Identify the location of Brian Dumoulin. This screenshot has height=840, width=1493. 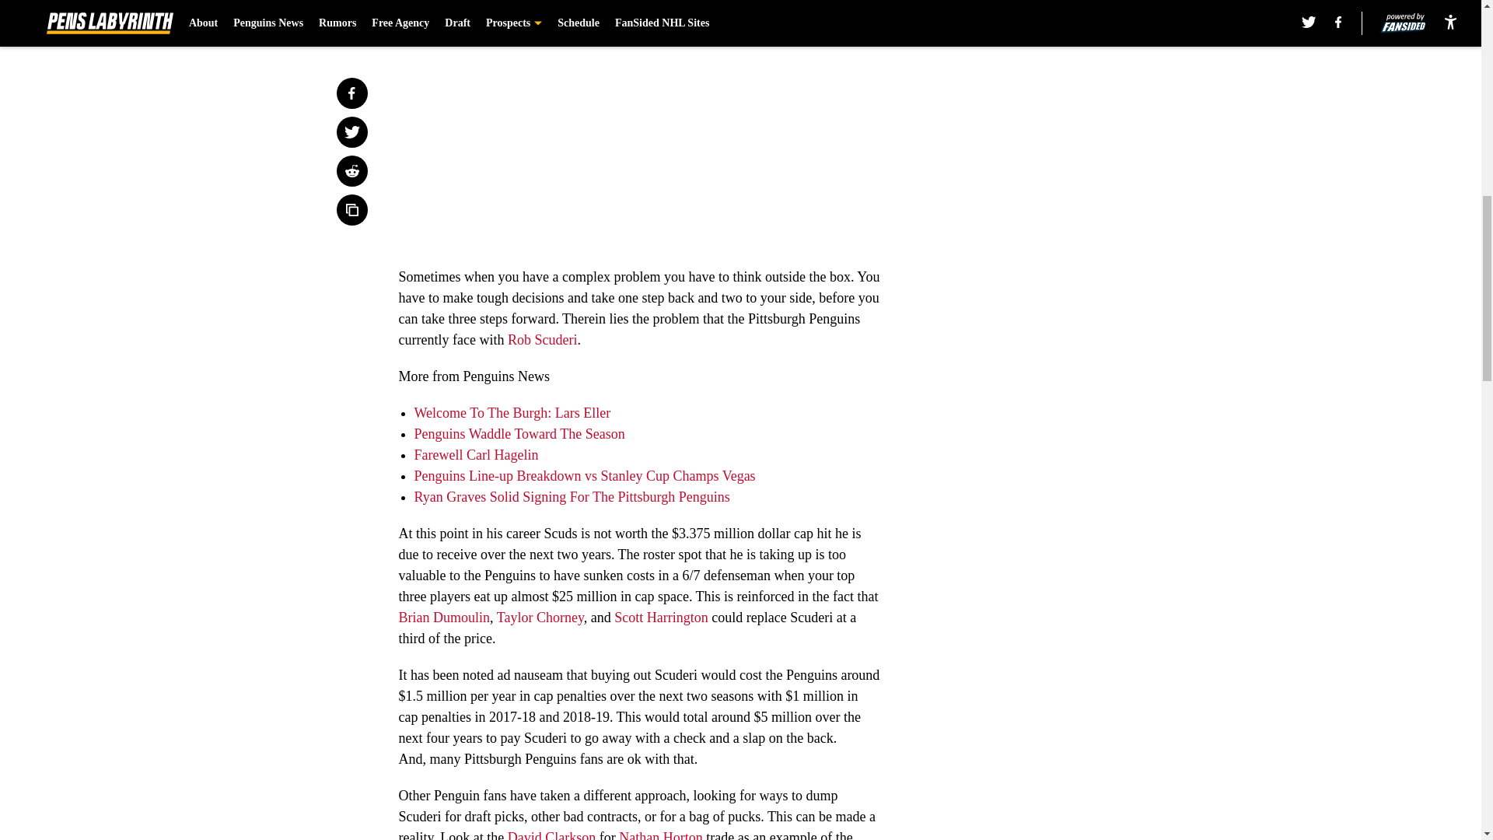
(443, 618).